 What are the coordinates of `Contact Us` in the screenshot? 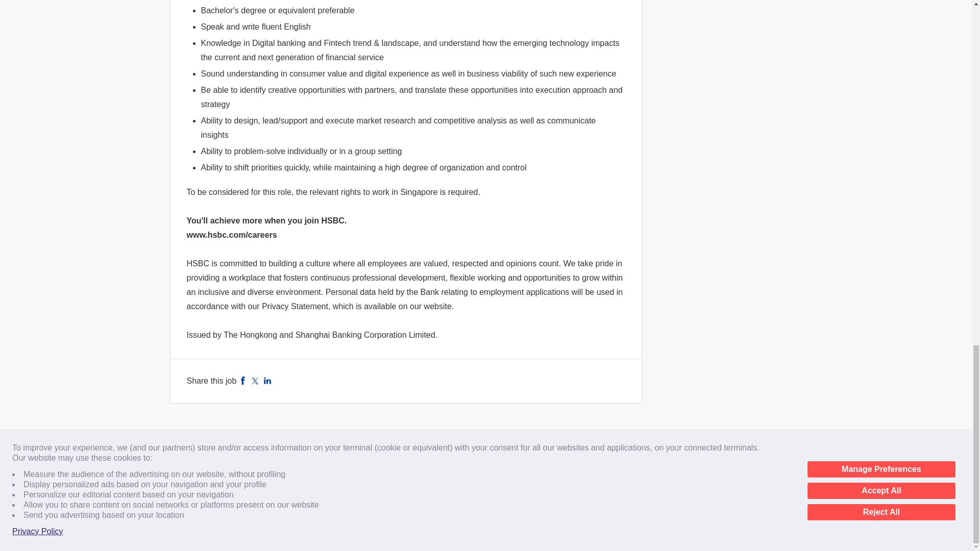 It's located at (240, 466).